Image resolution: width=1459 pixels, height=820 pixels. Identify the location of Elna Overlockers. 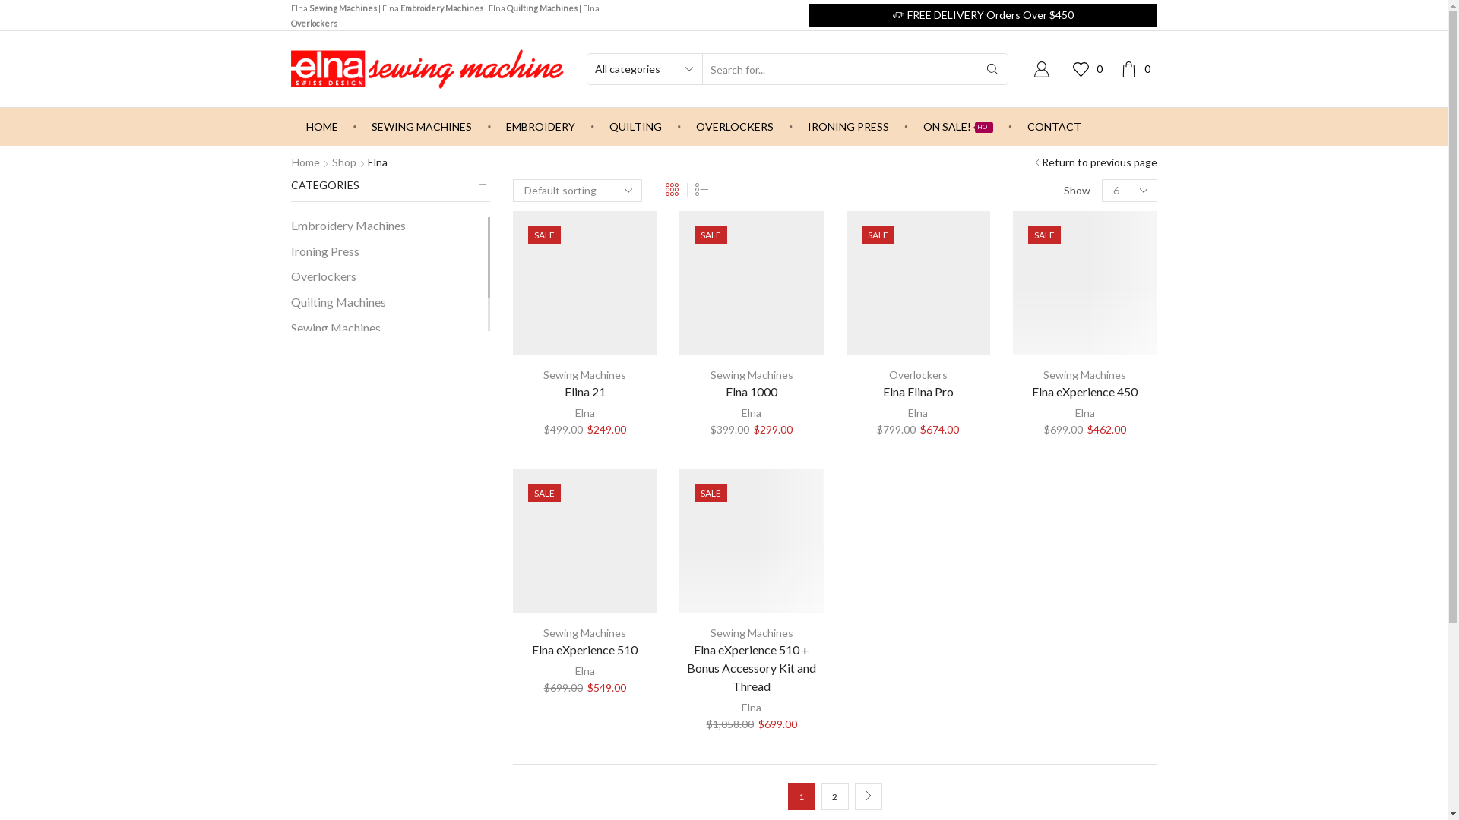
(445, 15).